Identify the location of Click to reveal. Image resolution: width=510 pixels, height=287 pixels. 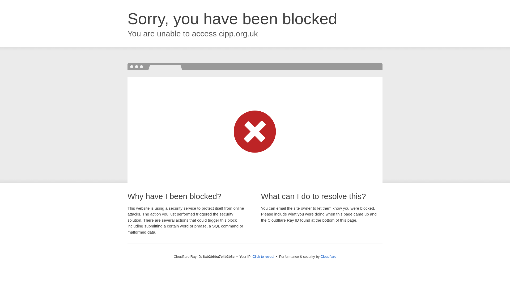
(263, 257).